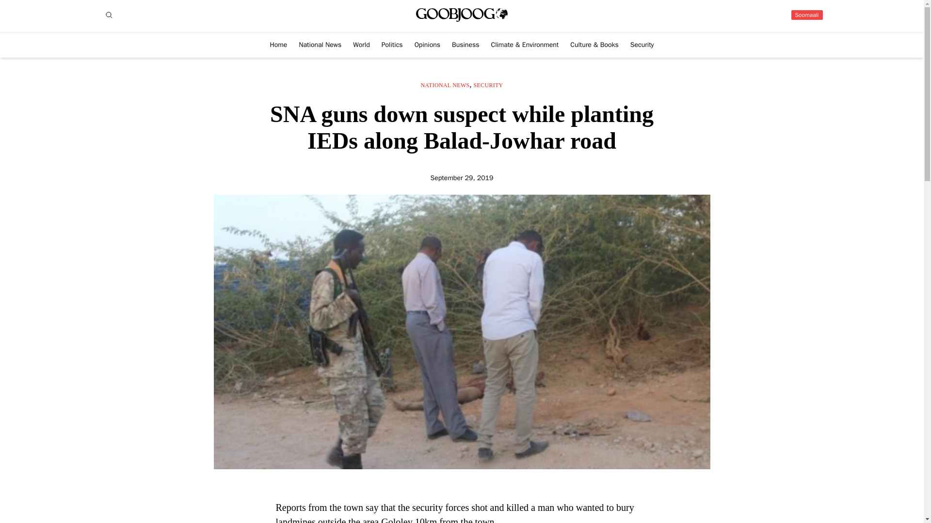 Image resolution: width=931 pixels, height=523 pixels. Describe the element at coordinates (807, 15) in the screenshot. I see `Soomaali` at that location.